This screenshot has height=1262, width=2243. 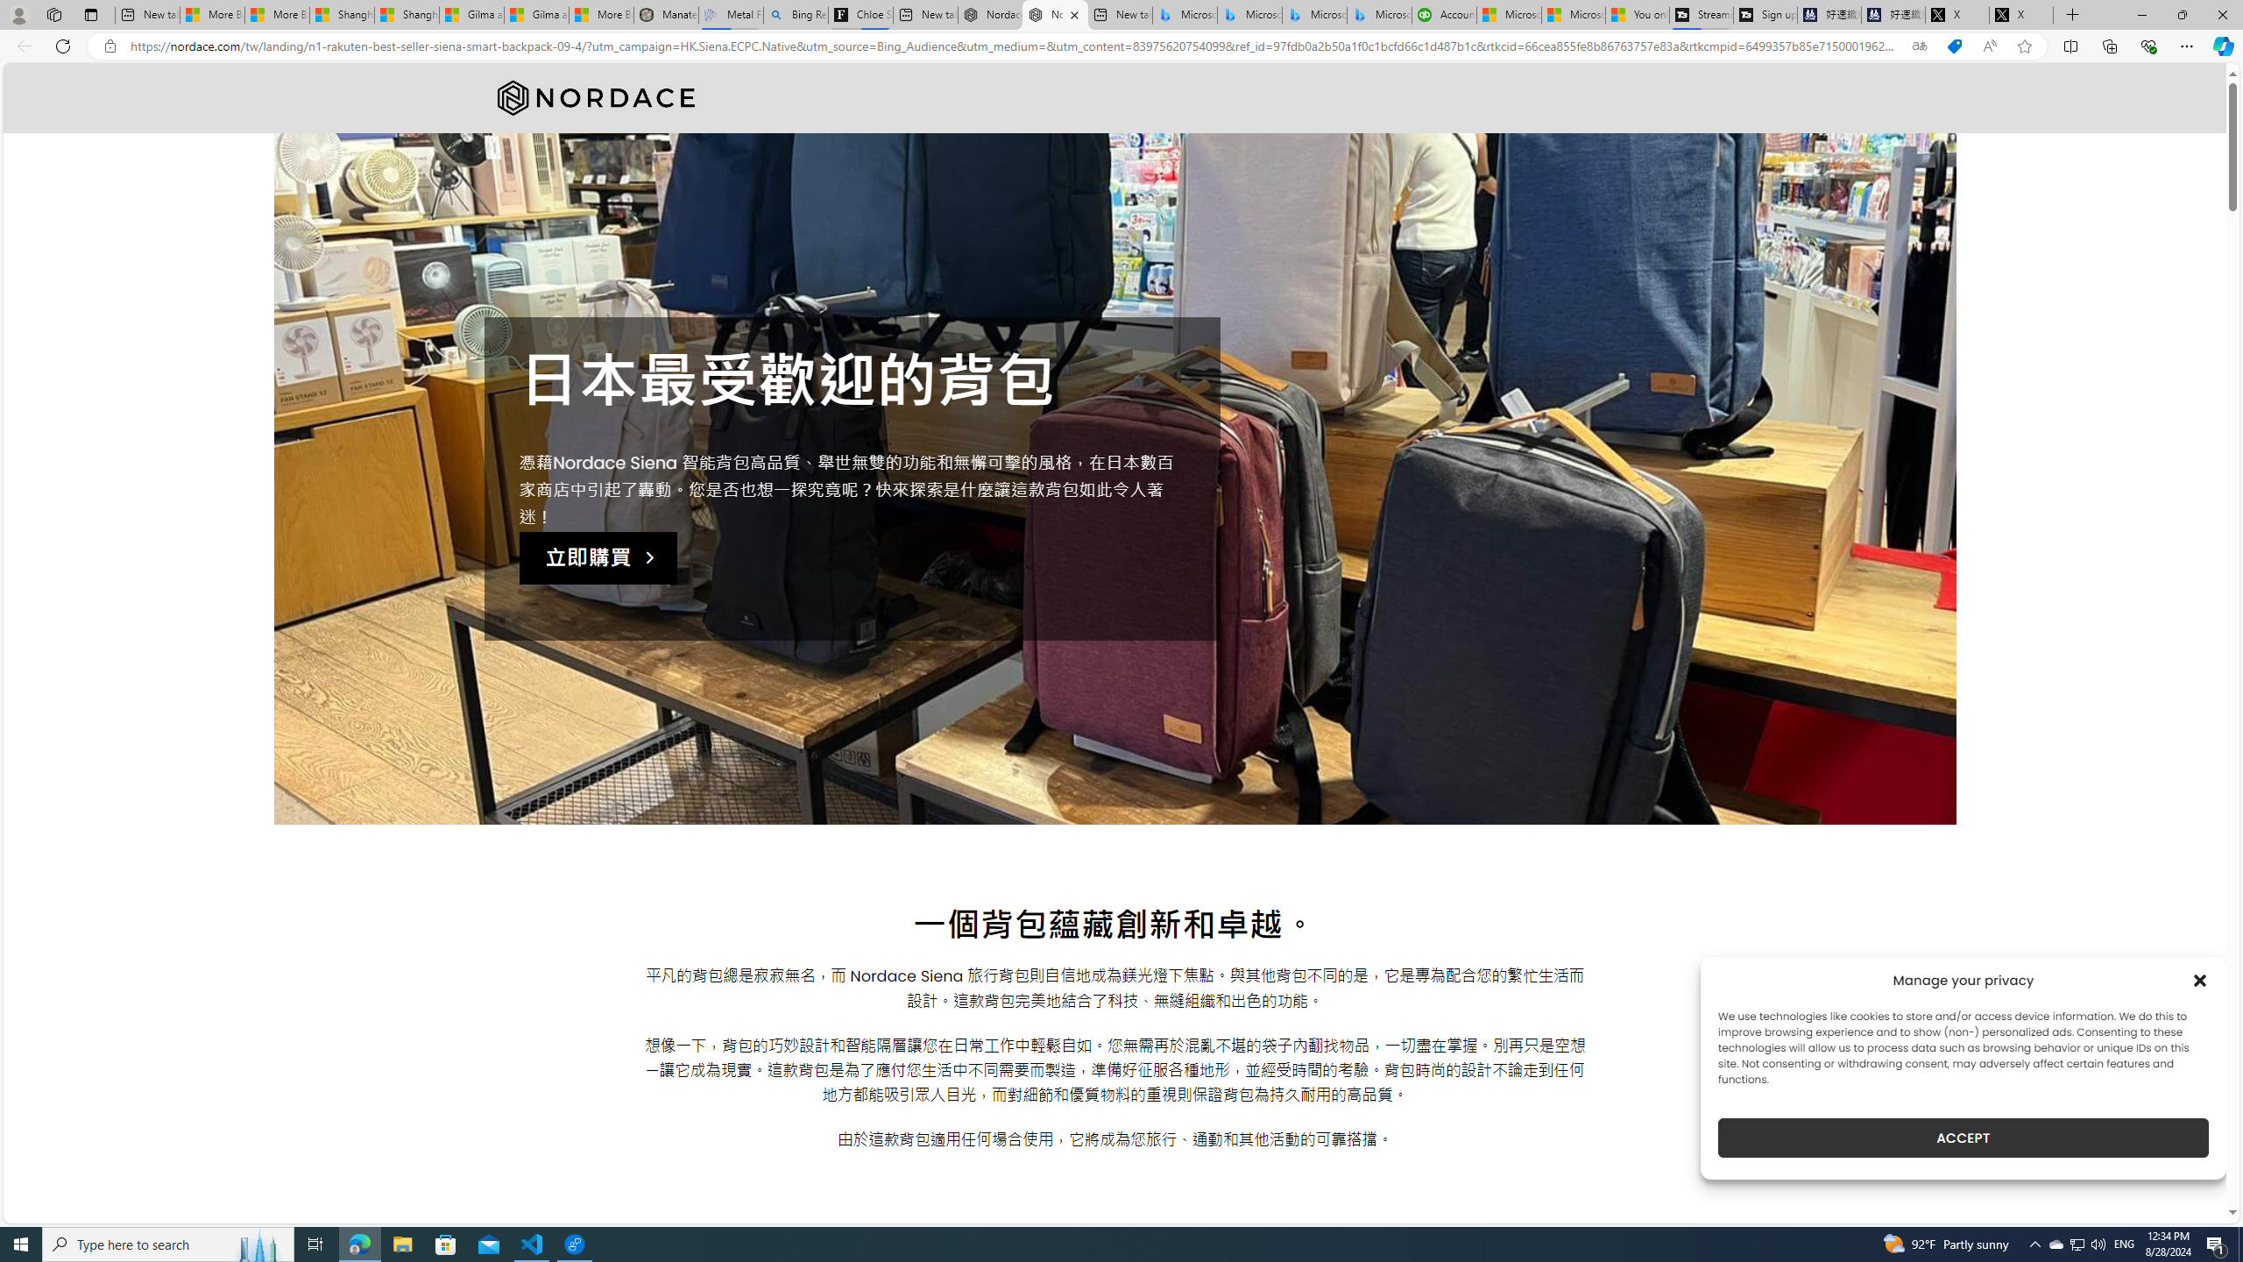 What do you see at coordinates (407, 15) in the screenshot?
I see `Shanghai, China weather forecast | Microsoft Weather` at bounding box center [407, 15].